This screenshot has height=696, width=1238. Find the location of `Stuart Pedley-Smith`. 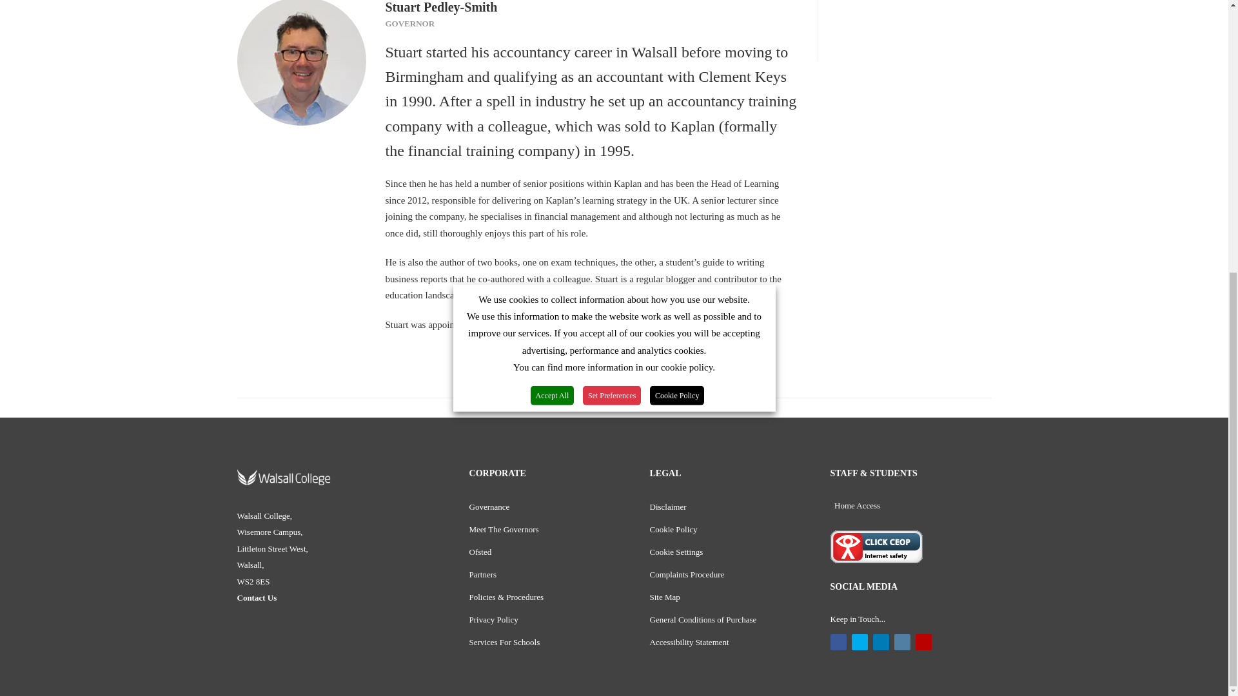

Stuart Pedley-Smith is located at coordinates (302, 63).